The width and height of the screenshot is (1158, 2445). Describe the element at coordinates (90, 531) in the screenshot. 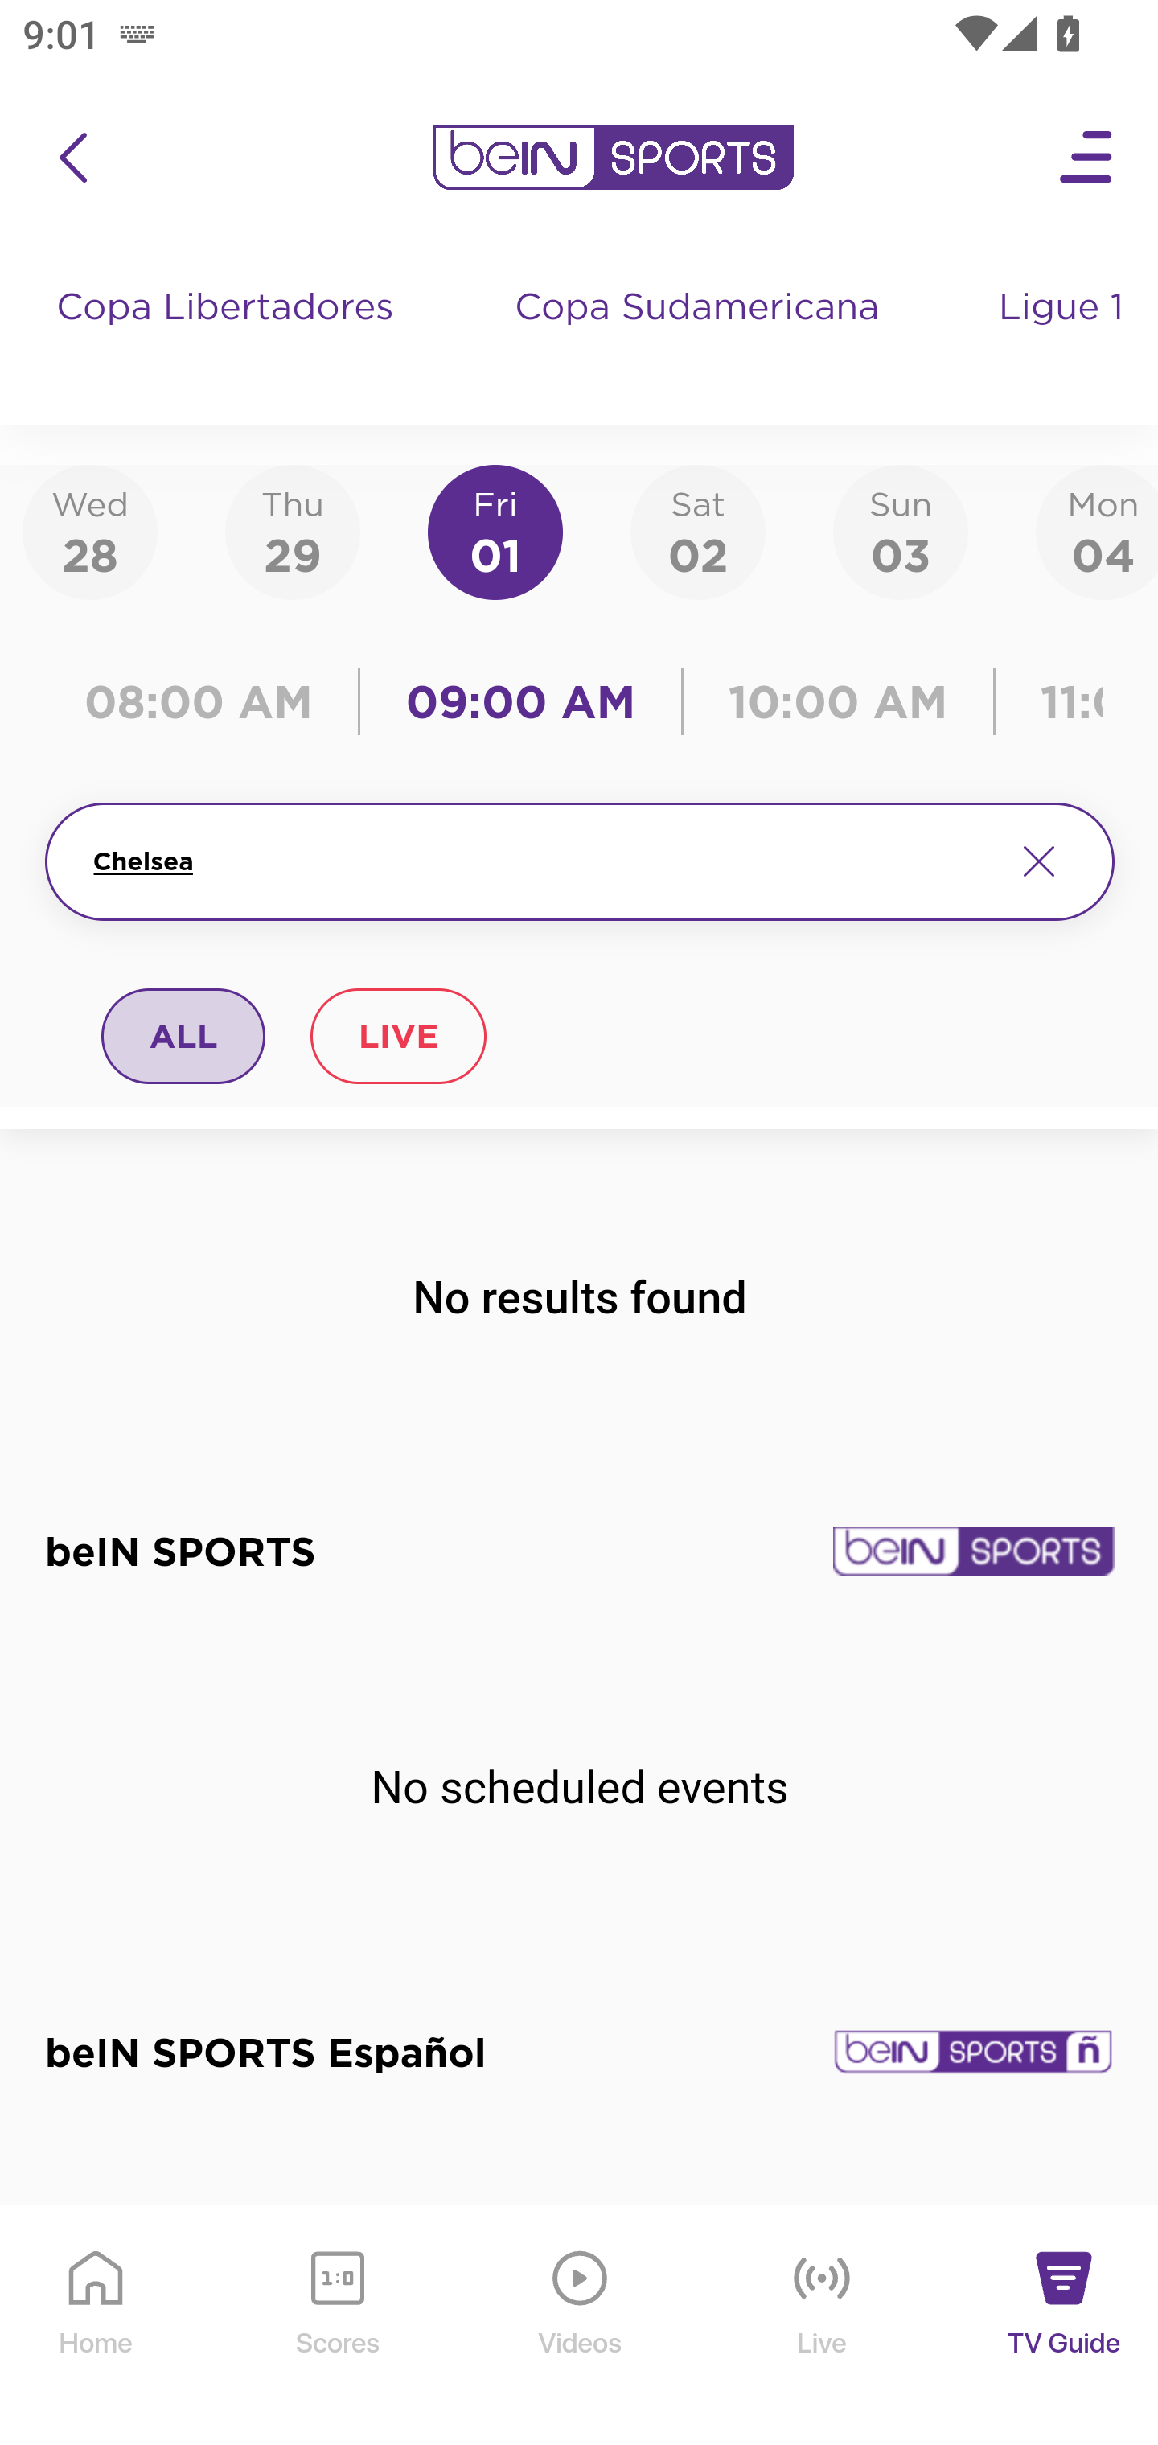

I see `Wed28` at that location.